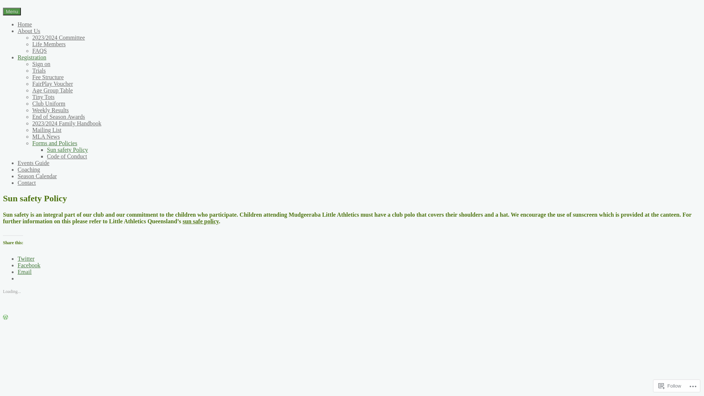 This screenshot has height=396, width=704. I want to click on sun safe policy, so click(201, 221).